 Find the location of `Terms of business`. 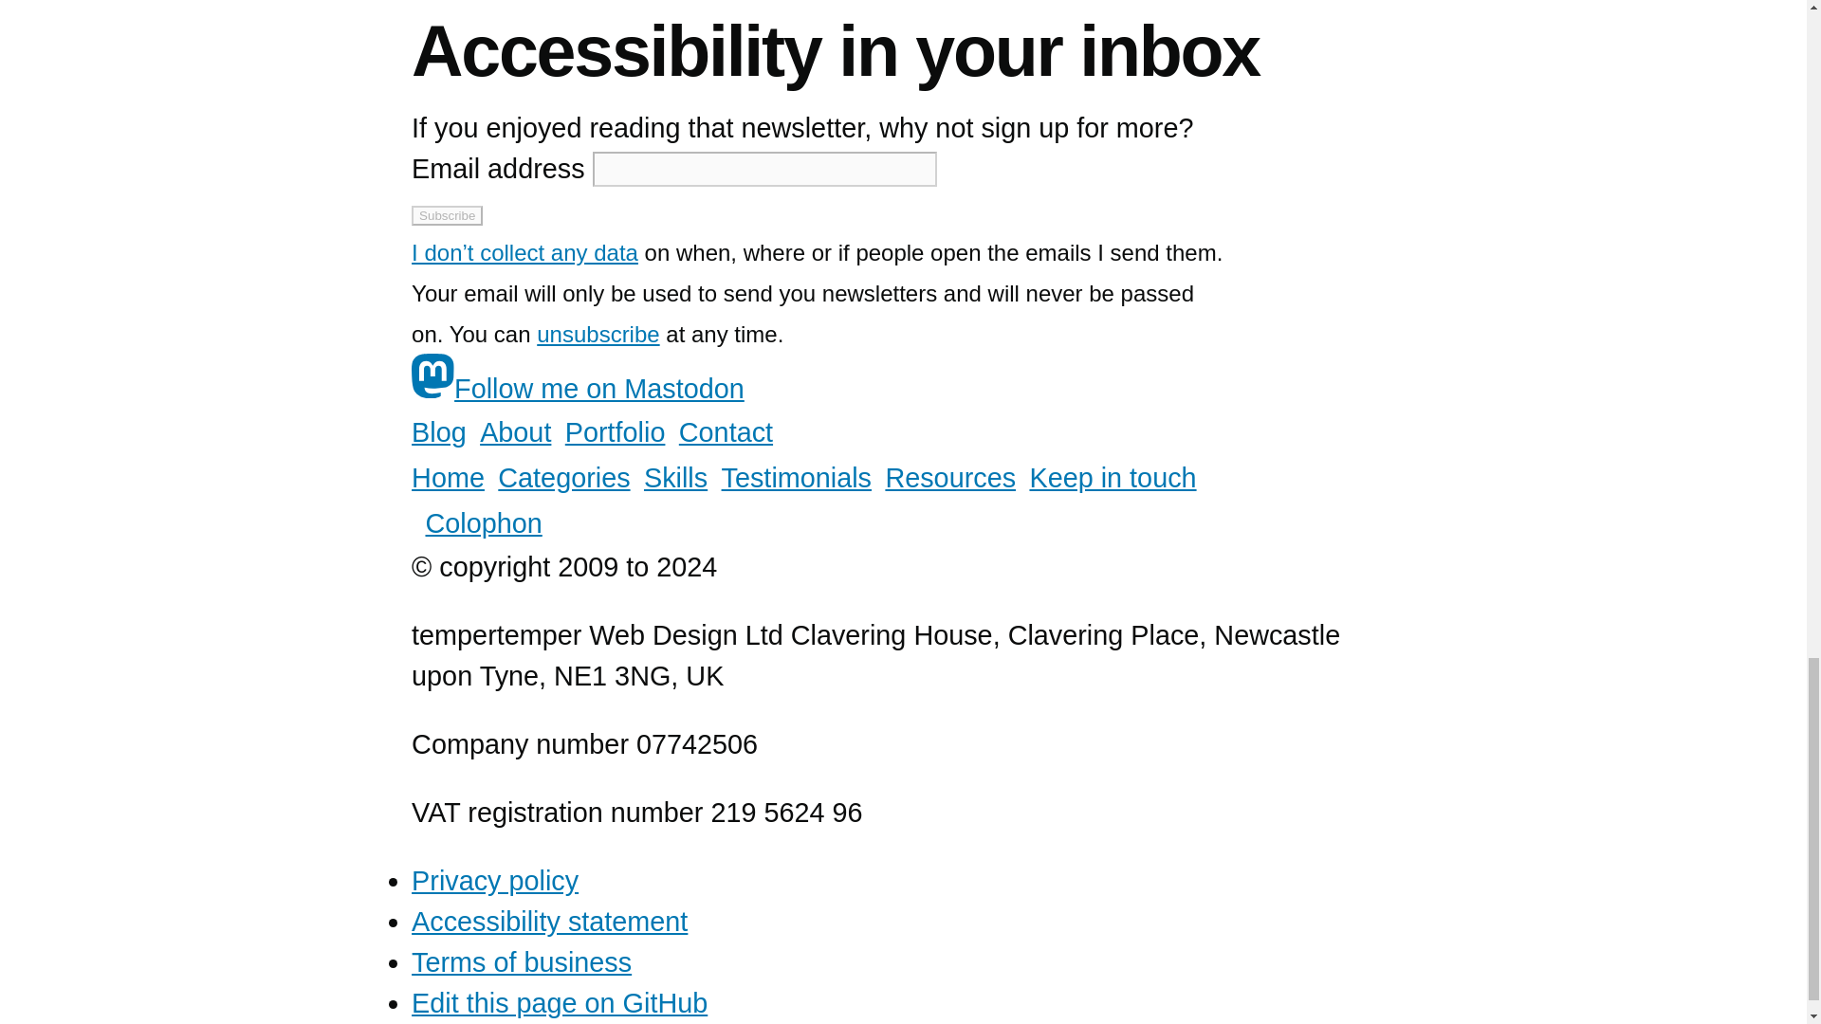

Terms of business is located at coordinates (522, 962).